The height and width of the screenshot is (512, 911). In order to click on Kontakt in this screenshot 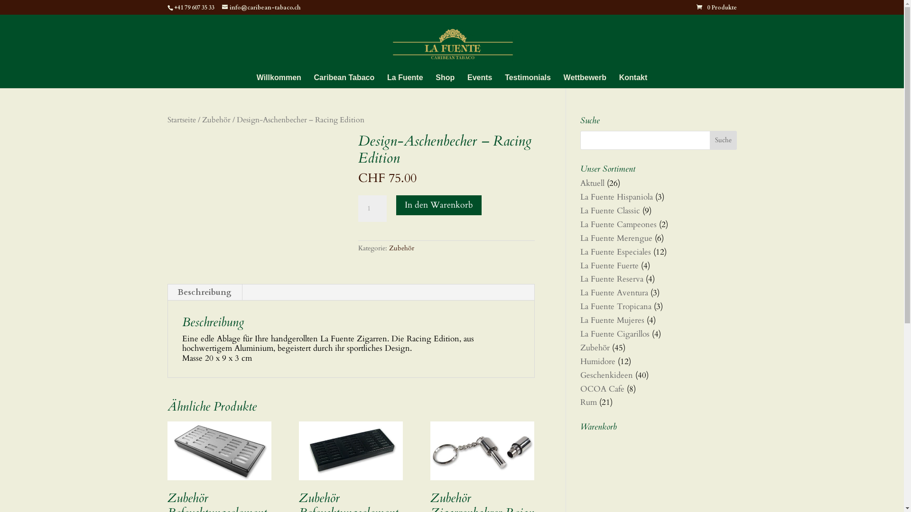, I will do `click(633, 82)`.